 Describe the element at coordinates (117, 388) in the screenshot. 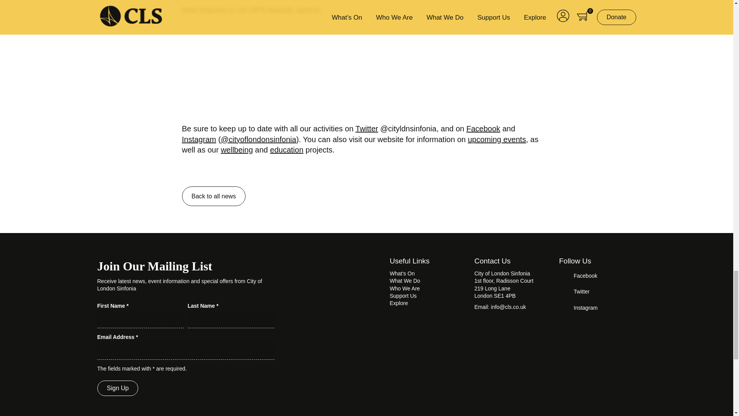

I see `Sign Up` at that location.